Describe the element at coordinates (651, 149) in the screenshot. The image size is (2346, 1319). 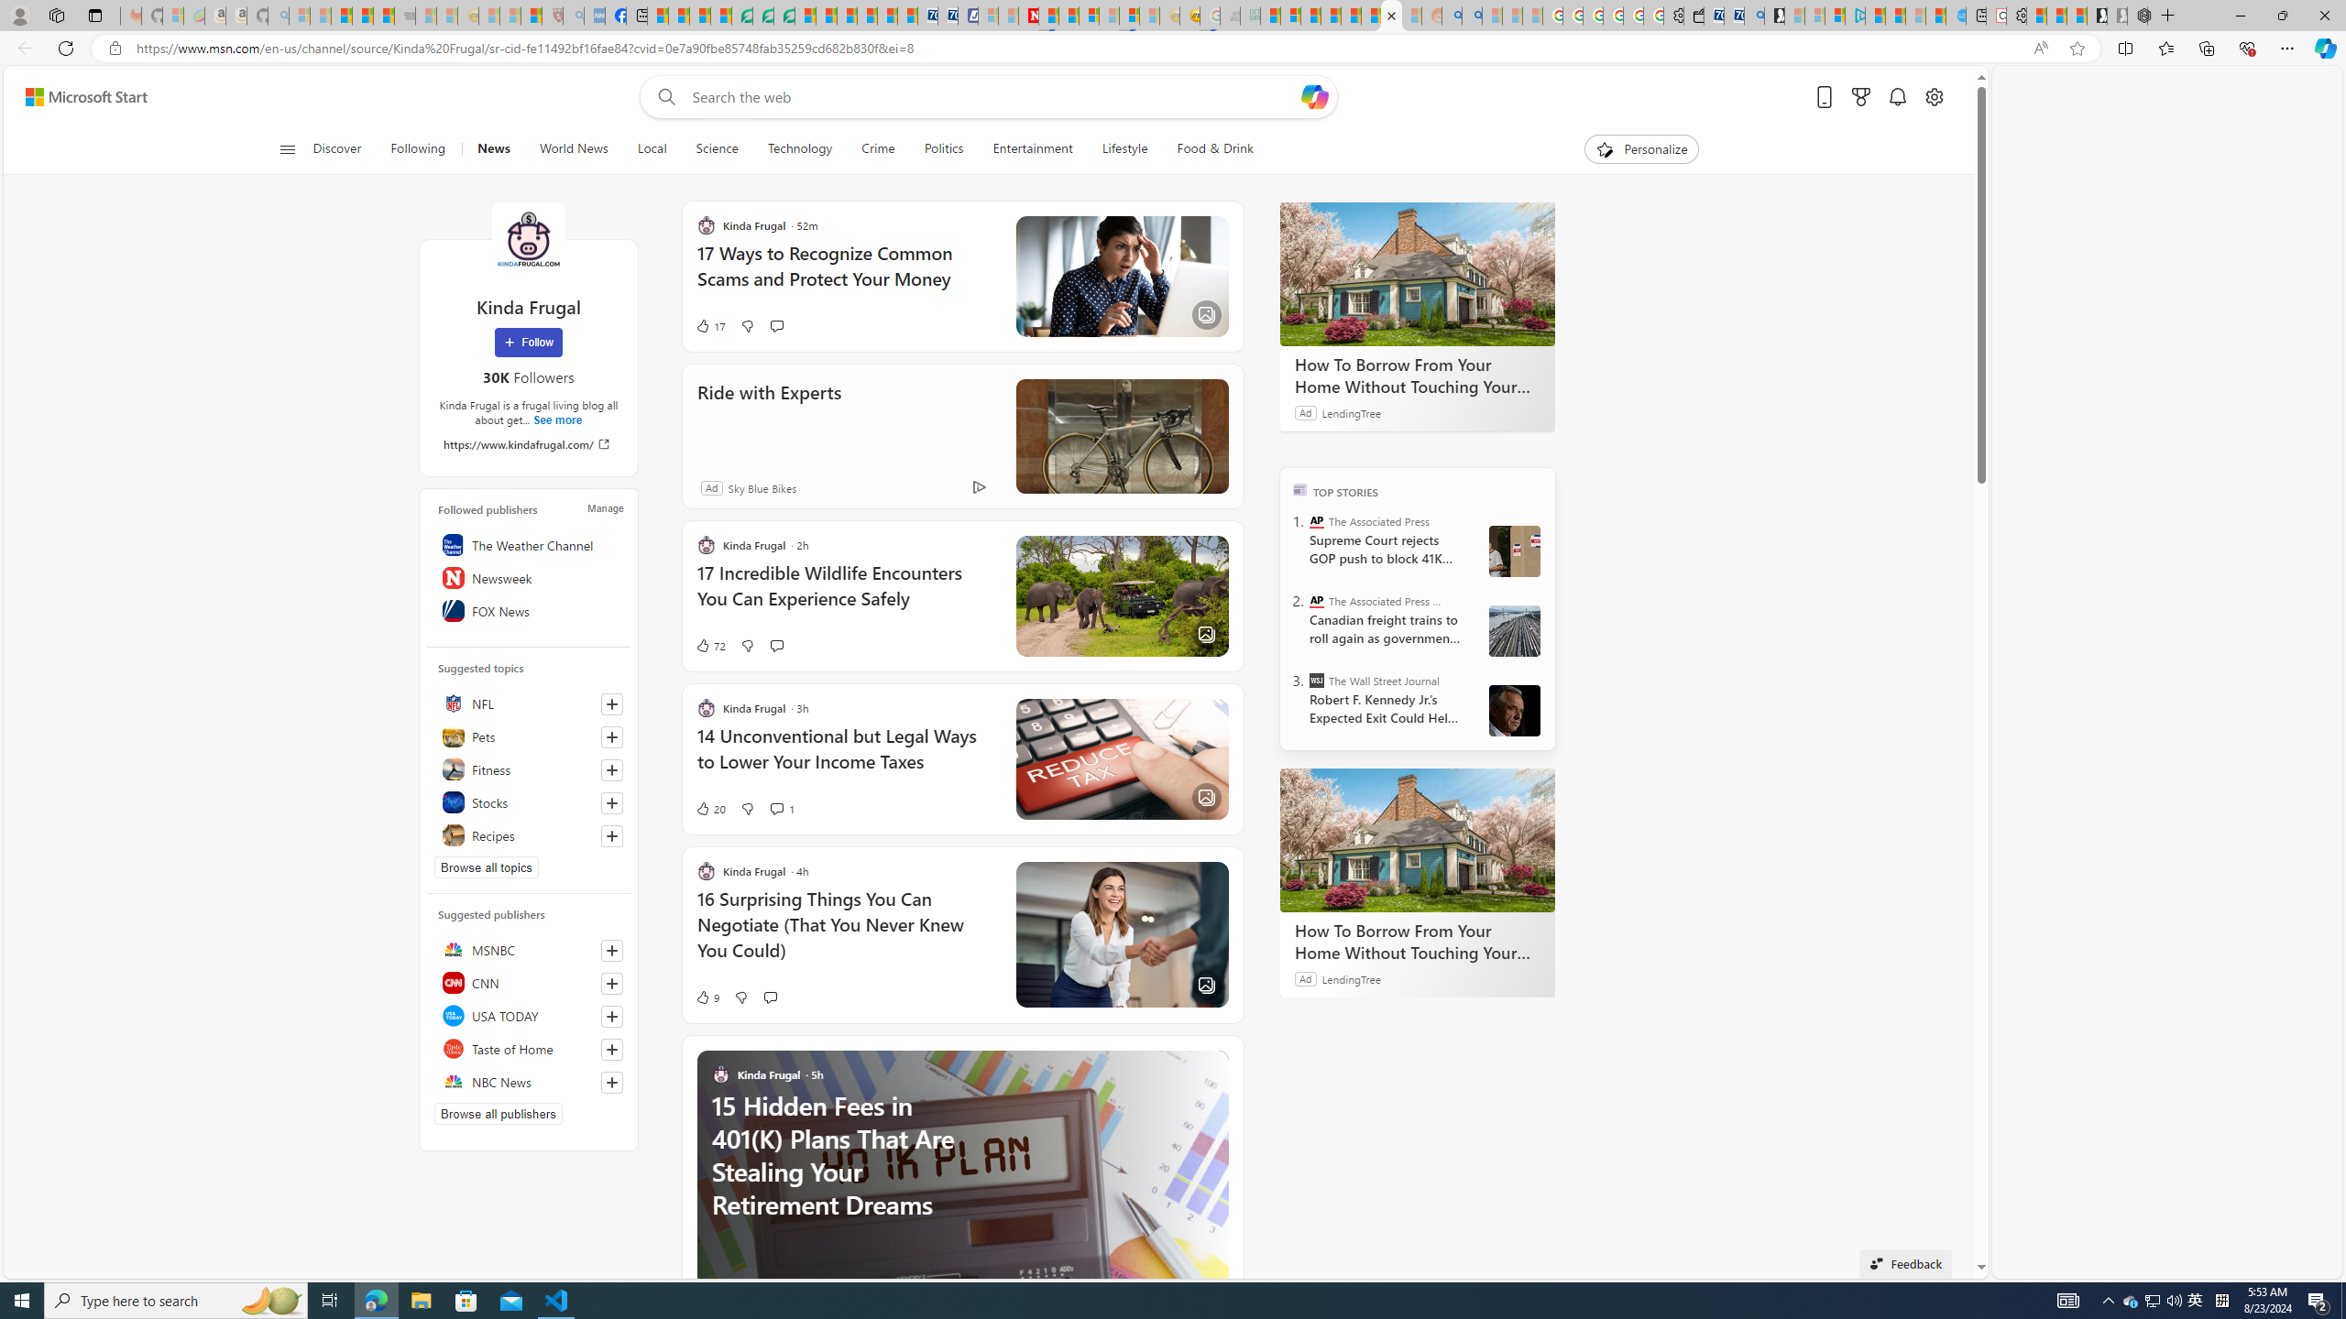
I see `Local` at that location.